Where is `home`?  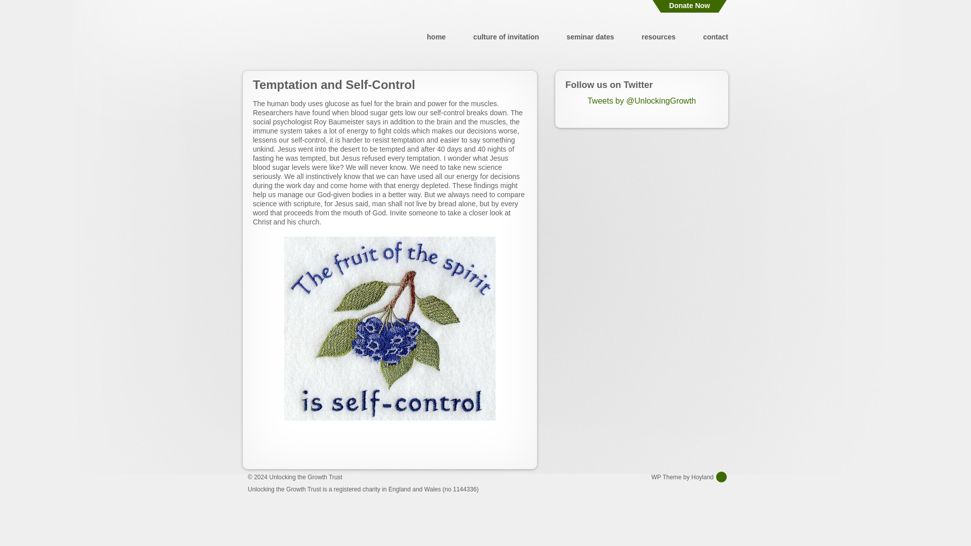 home is located at coordinates (436, 36).